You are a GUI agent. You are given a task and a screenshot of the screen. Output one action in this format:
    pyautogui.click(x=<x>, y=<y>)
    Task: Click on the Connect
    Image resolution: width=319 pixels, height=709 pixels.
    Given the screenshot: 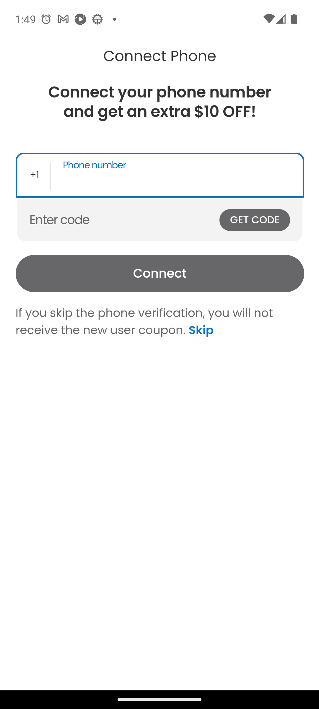 What is the action you would take?
    pyautogui.click(x=159, y=274)
    